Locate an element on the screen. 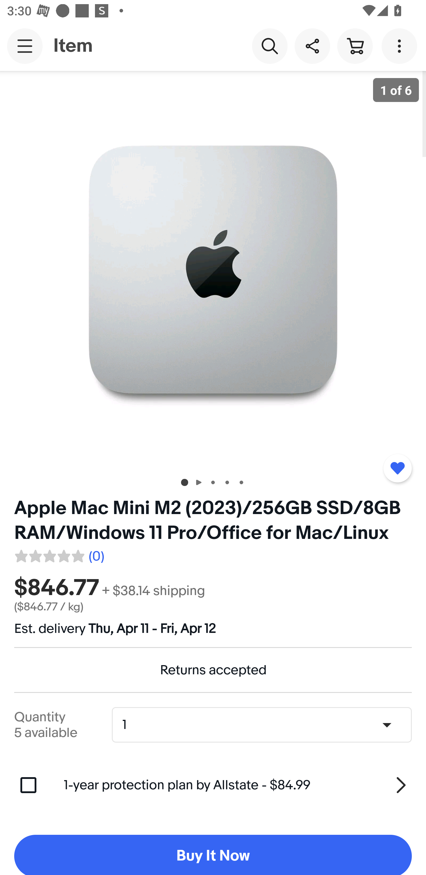 This screenshot has height=875, width=426. Main navigation, open is located at coordinates (25, 46).